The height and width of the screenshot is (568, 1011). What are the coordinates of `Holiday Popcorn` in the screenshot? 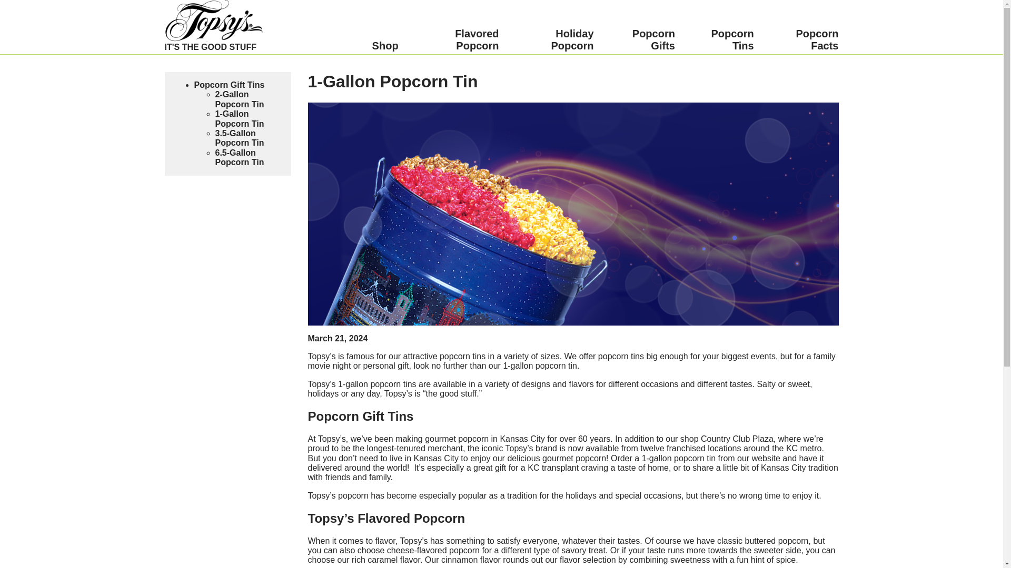 It's located at (552, 40).